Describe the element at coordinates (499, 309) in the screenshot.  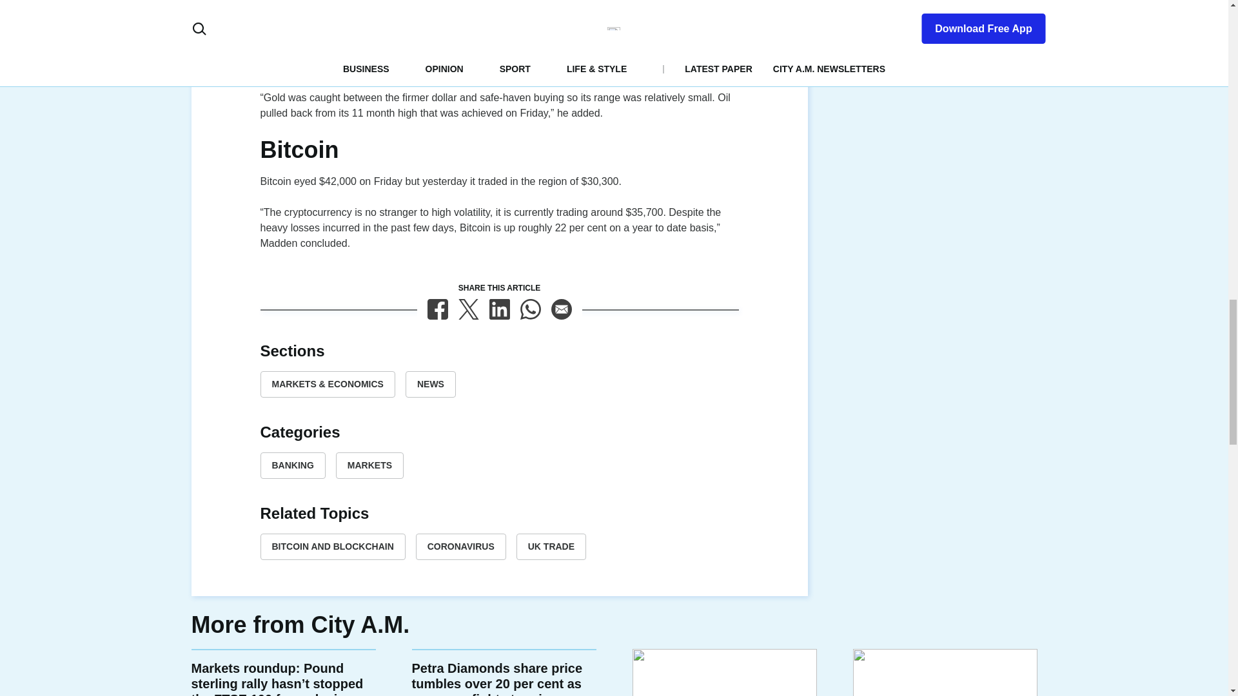
I see `LinkedIn` at that location.